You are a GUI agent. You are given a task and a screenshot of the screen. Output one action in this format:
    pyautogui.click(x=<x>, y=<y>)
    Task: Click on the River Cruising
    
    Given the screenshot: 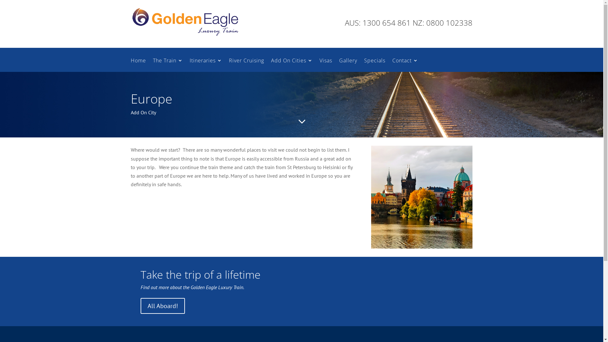 What is the action you would take?
    pyautogui.click(x=246, y=65)
    